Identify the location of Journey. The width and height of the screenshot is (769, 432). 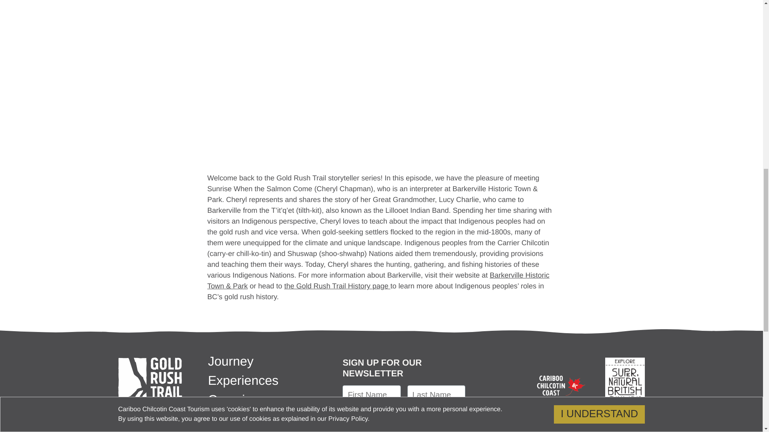
(231, 361).